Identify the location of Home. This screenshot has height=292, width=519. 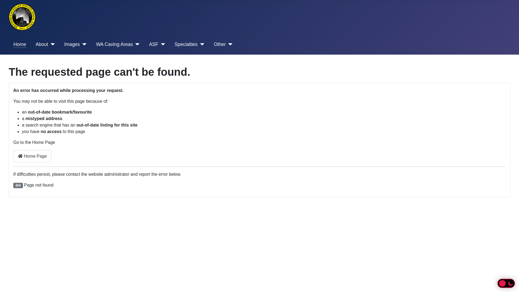
(20, 44).